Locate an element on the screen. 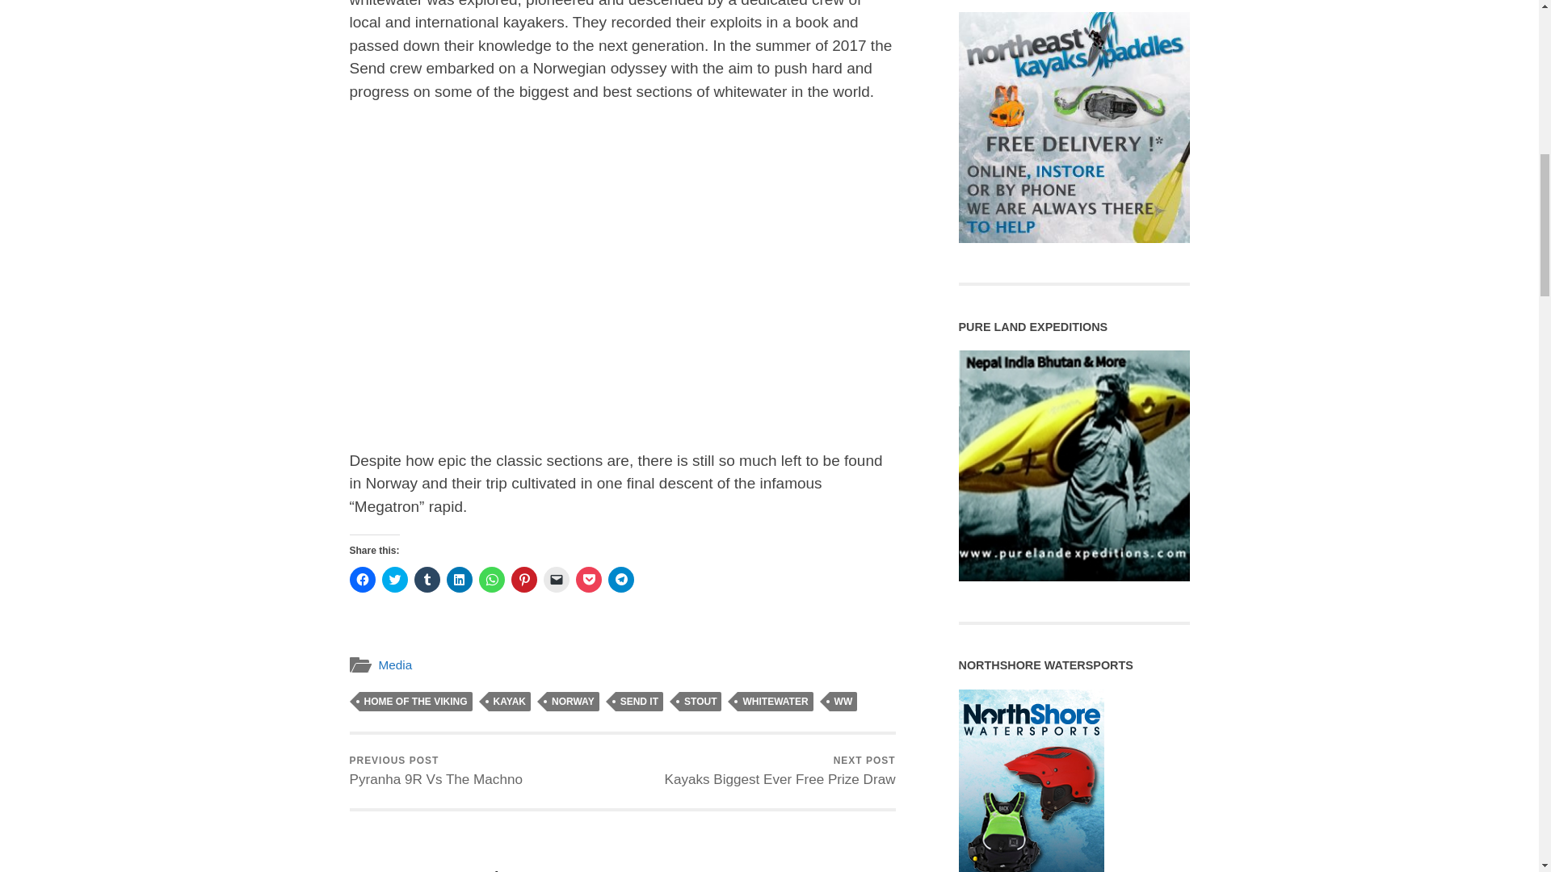 The width and height of the screenshot is (1551, 872). Click to share on Twitter is located at coordinates (394, 580).